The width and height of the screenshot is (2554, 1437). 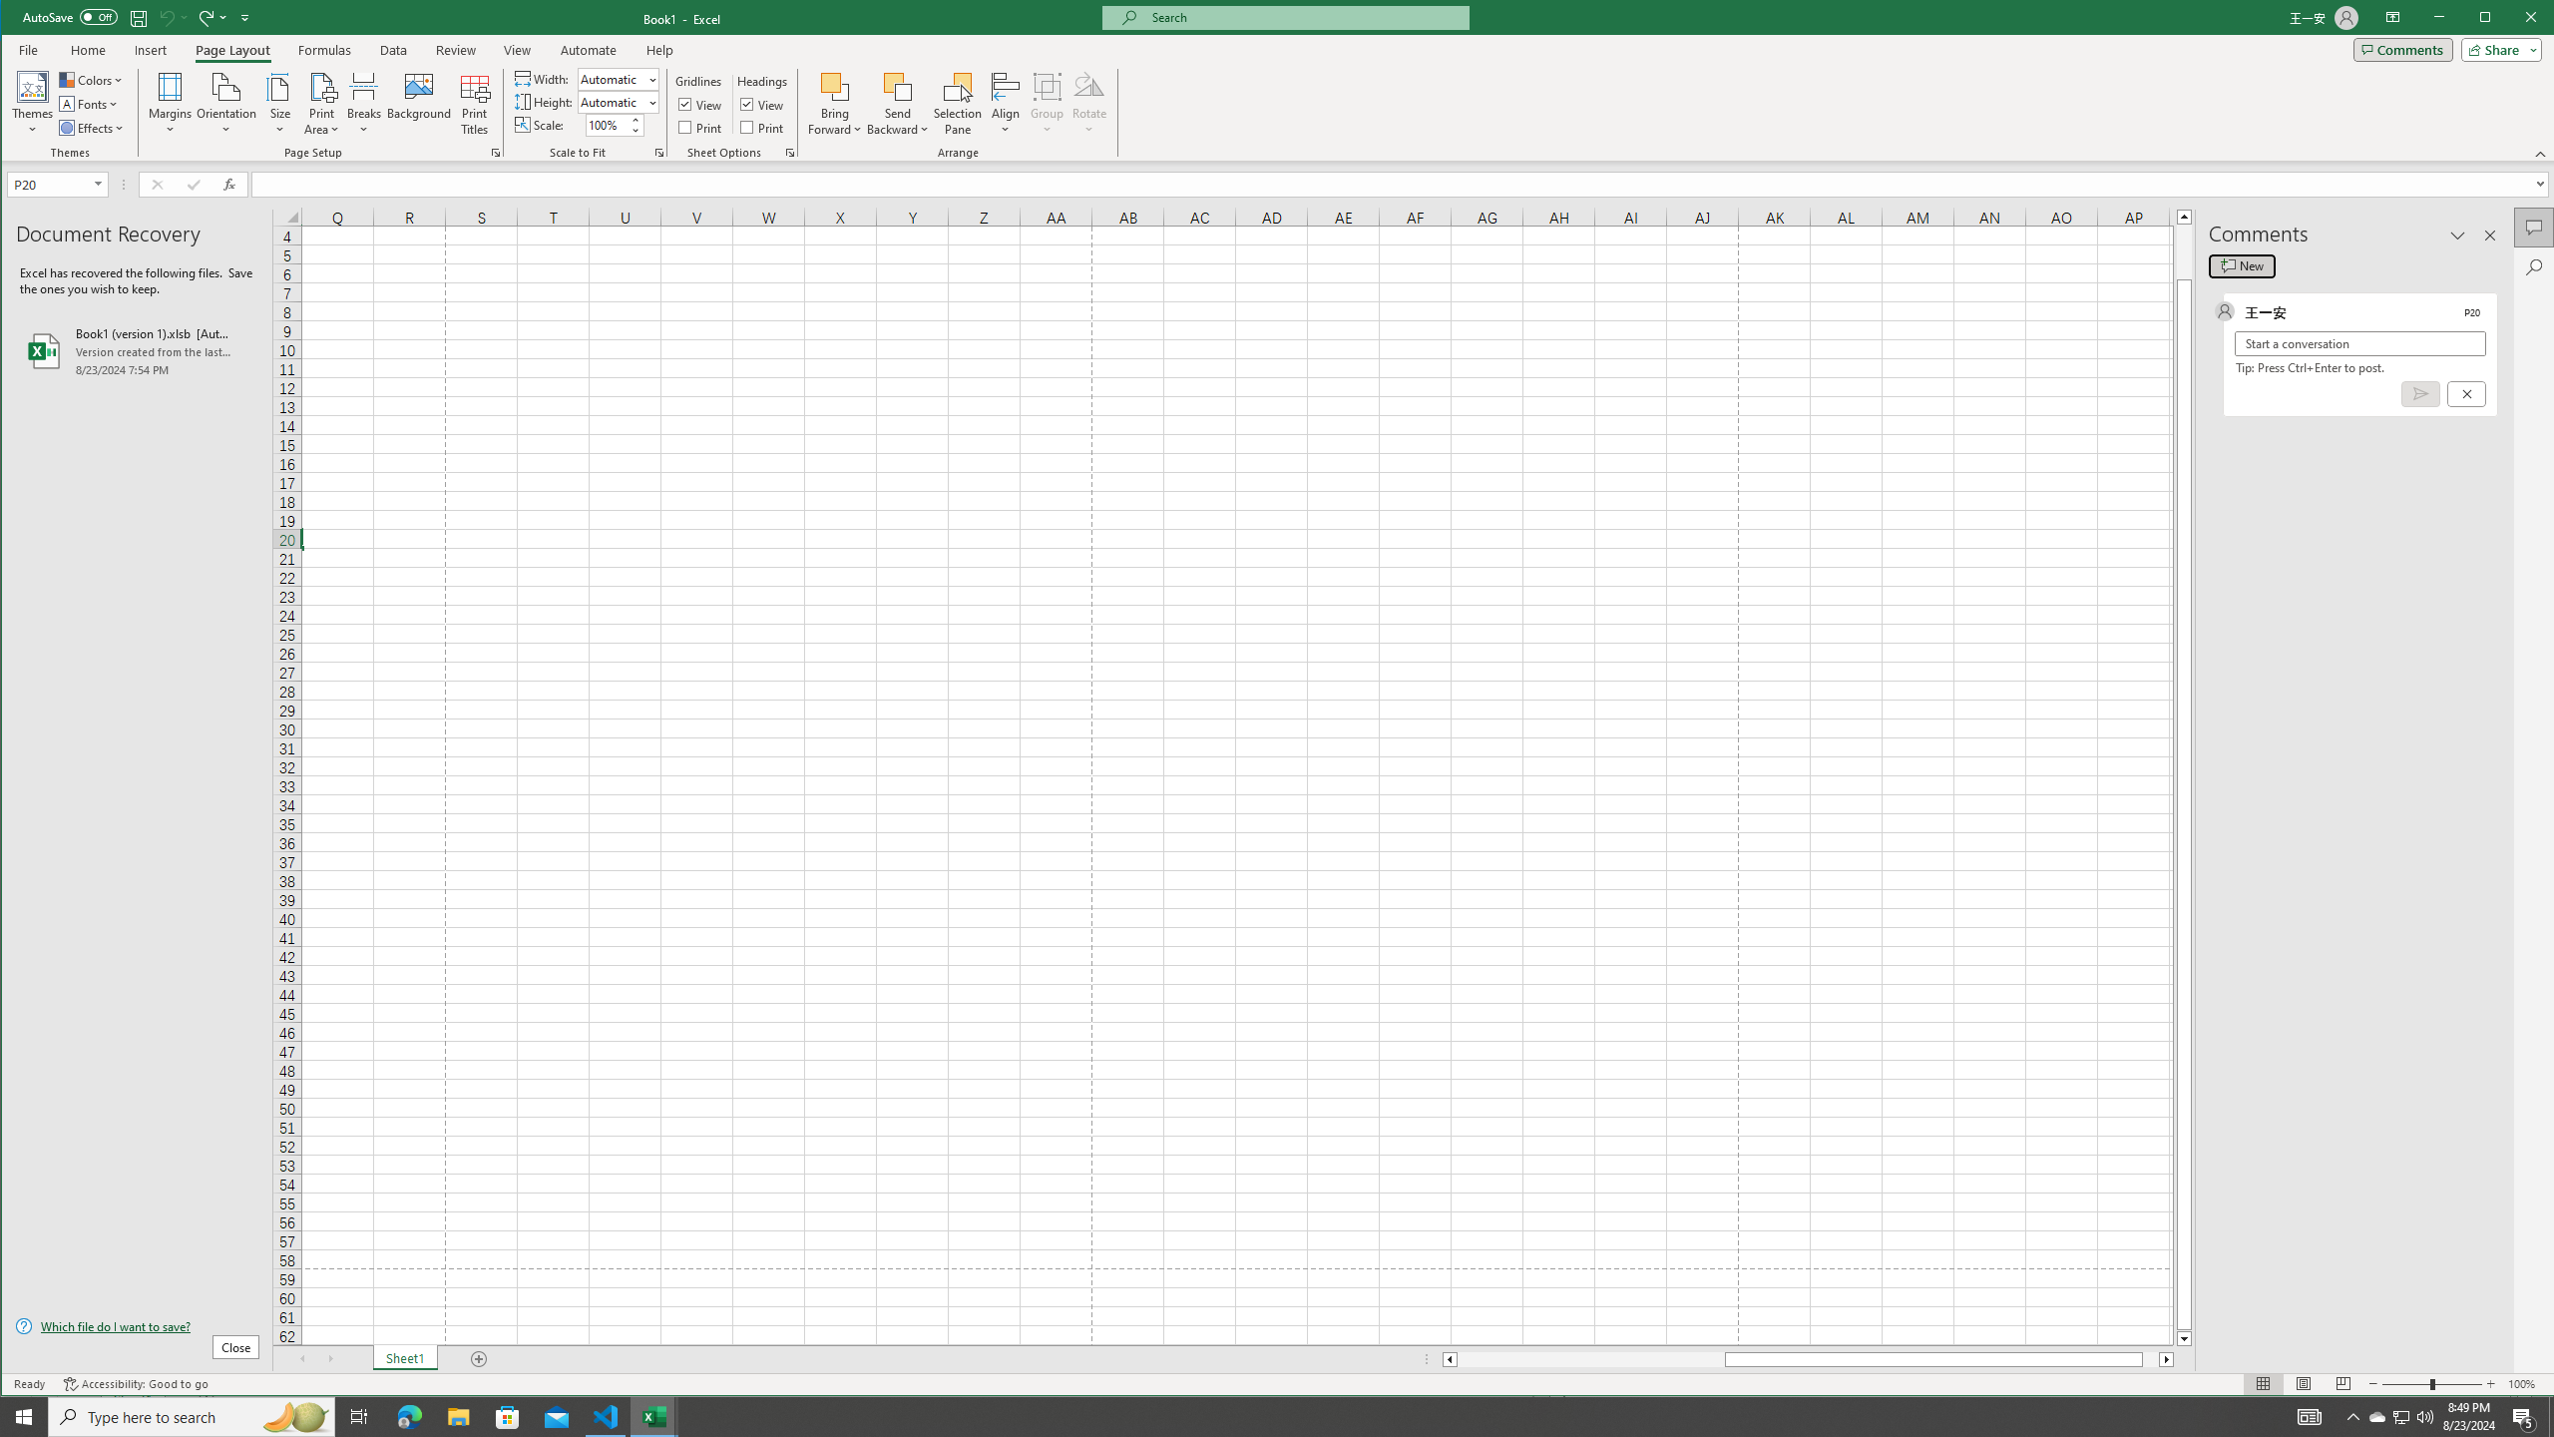 What do you see at coordinates (2514, 19) in the screenshot?
I see `Maximize` at bounding box center [2514, 19].